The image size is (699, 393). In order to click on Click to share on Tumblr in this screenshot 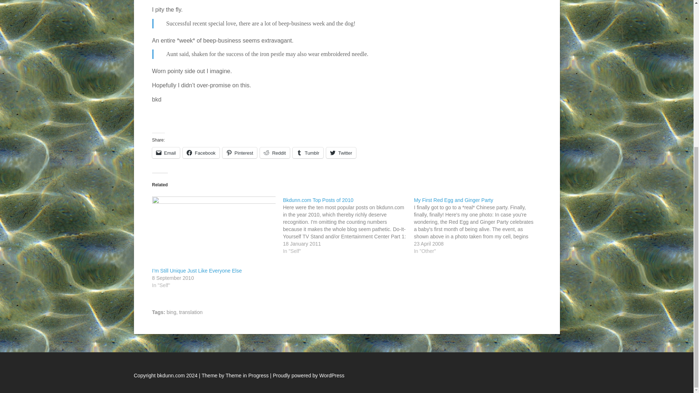, I will do `click(308, 153)`.